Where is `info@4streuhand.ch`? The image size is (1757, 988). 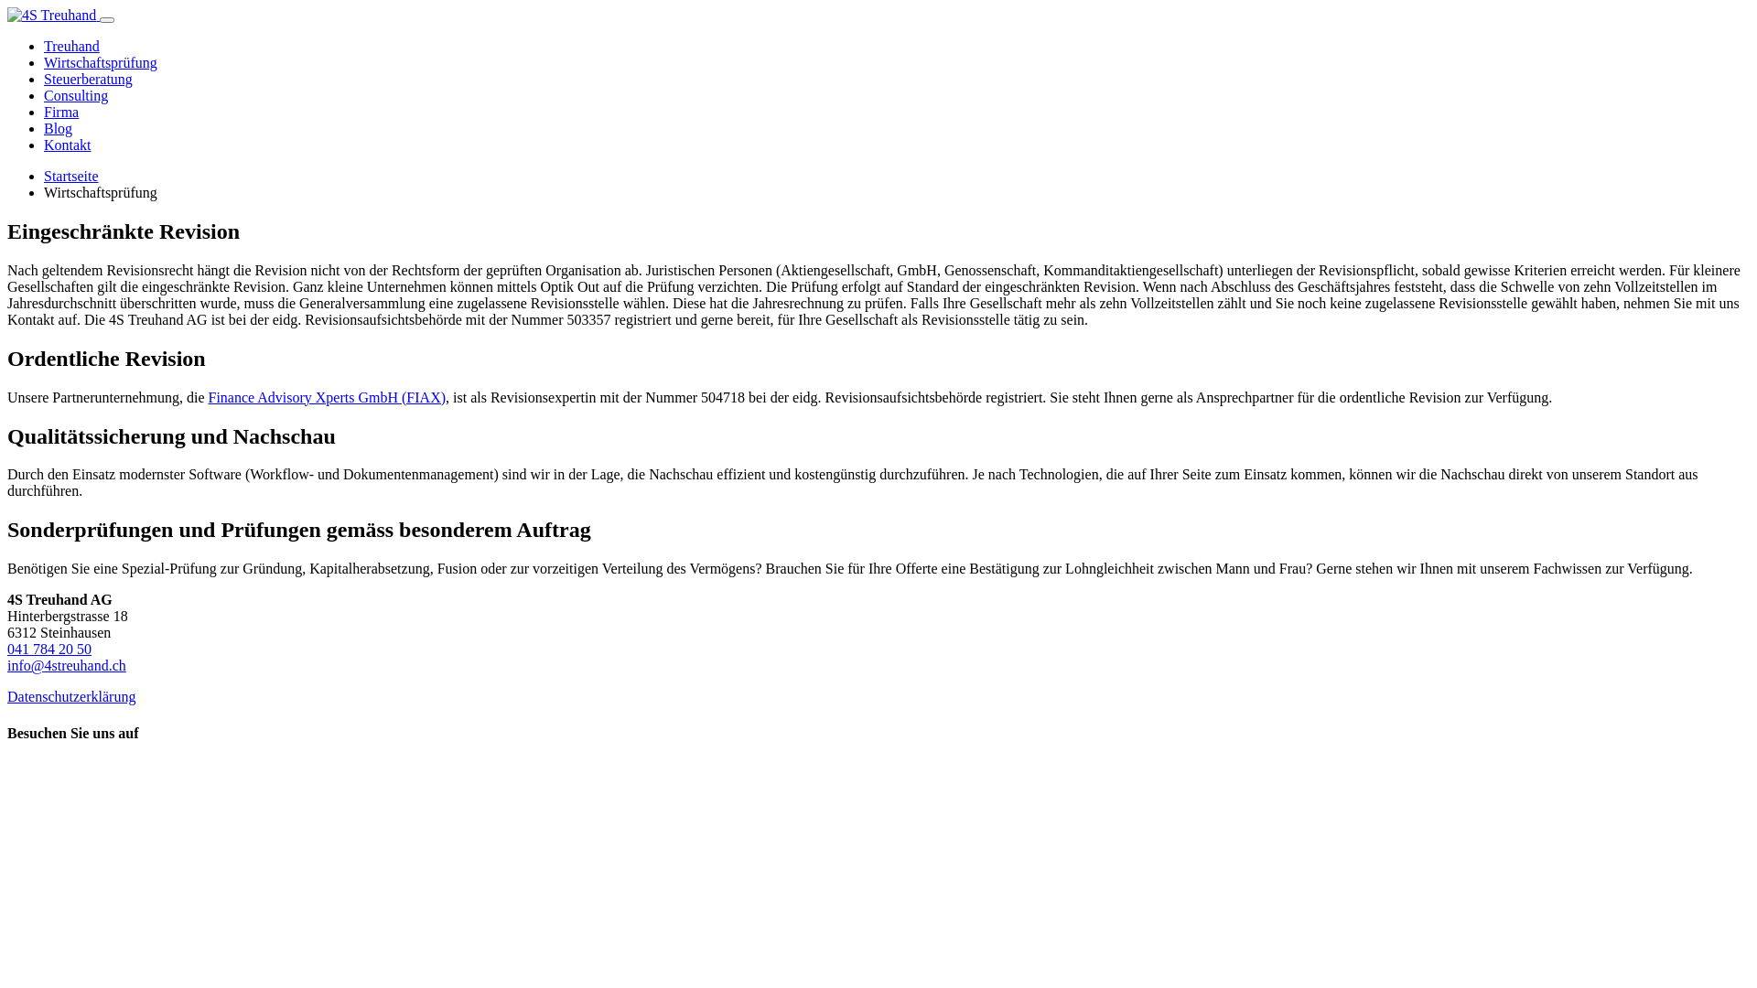 info@4streuhand.ch is located at coordinates (67, 666).